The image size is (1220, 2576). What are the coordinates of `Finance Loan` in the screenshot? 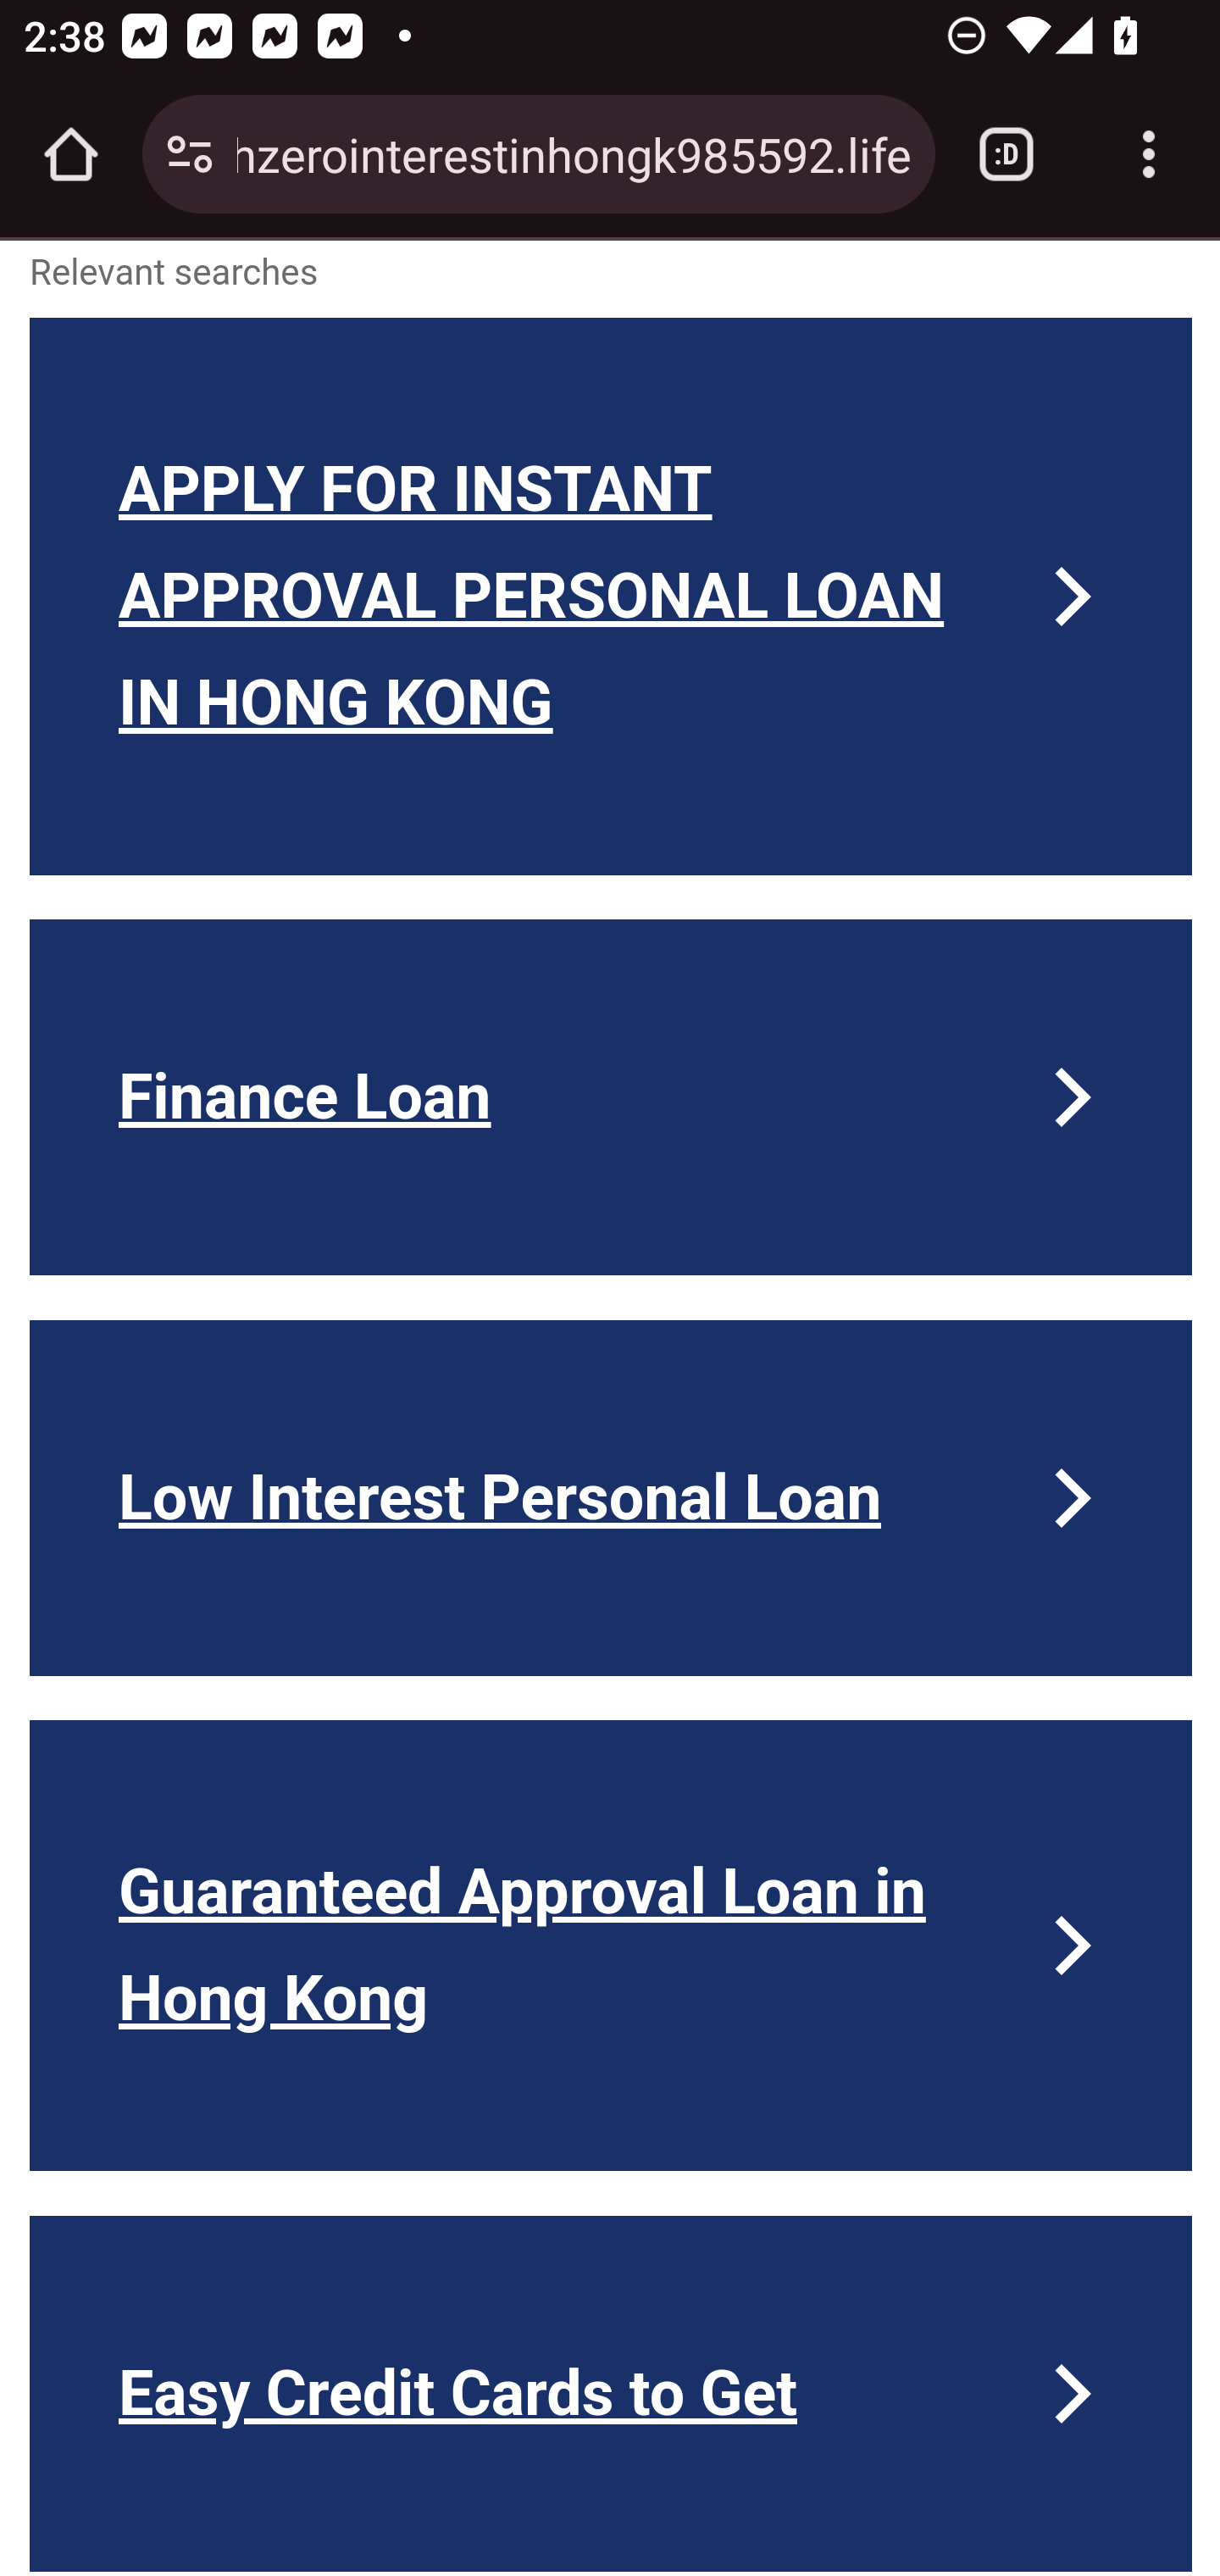 It's located at (612, 1098).